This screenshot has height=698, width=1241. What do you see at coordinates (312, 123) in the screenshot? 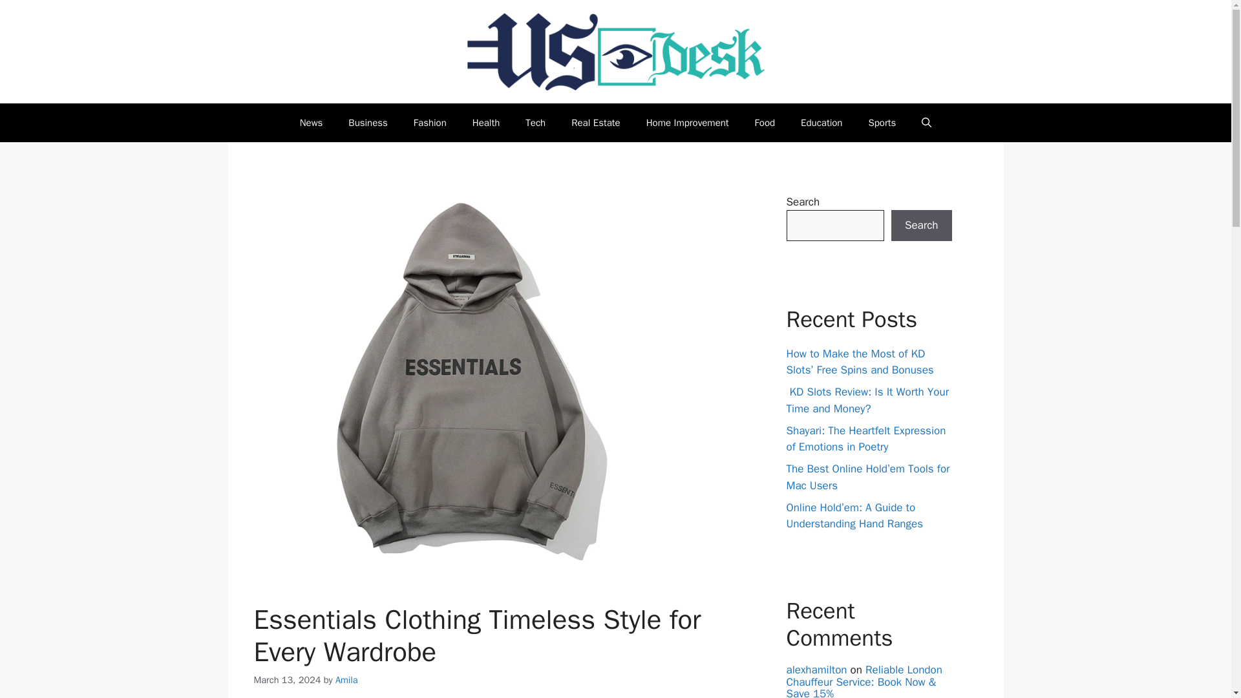
I see `News` at bounding box center [312, 123].